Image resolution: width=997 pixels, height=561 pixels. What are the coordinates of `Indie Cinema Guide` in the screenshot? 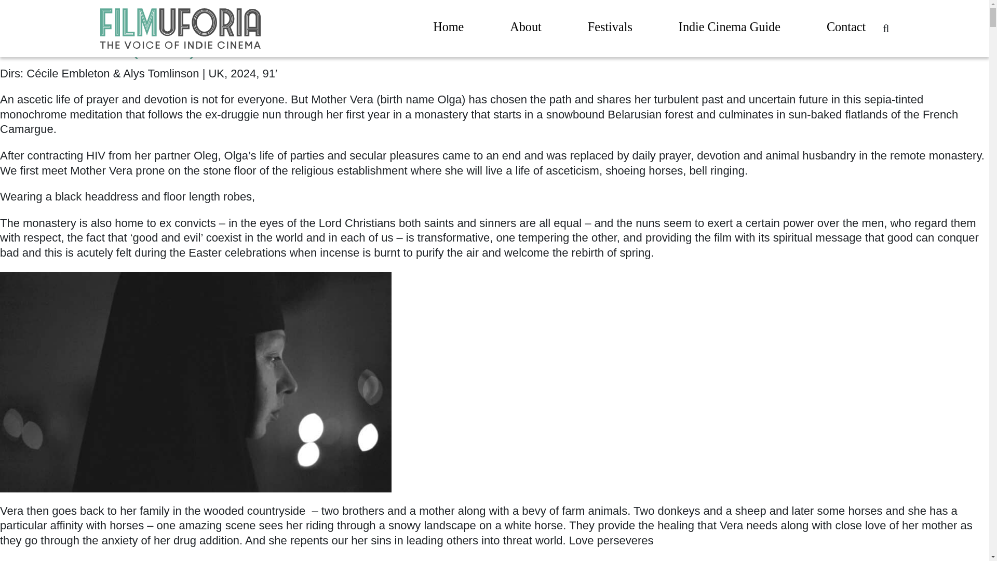 It's located at (730, 29).